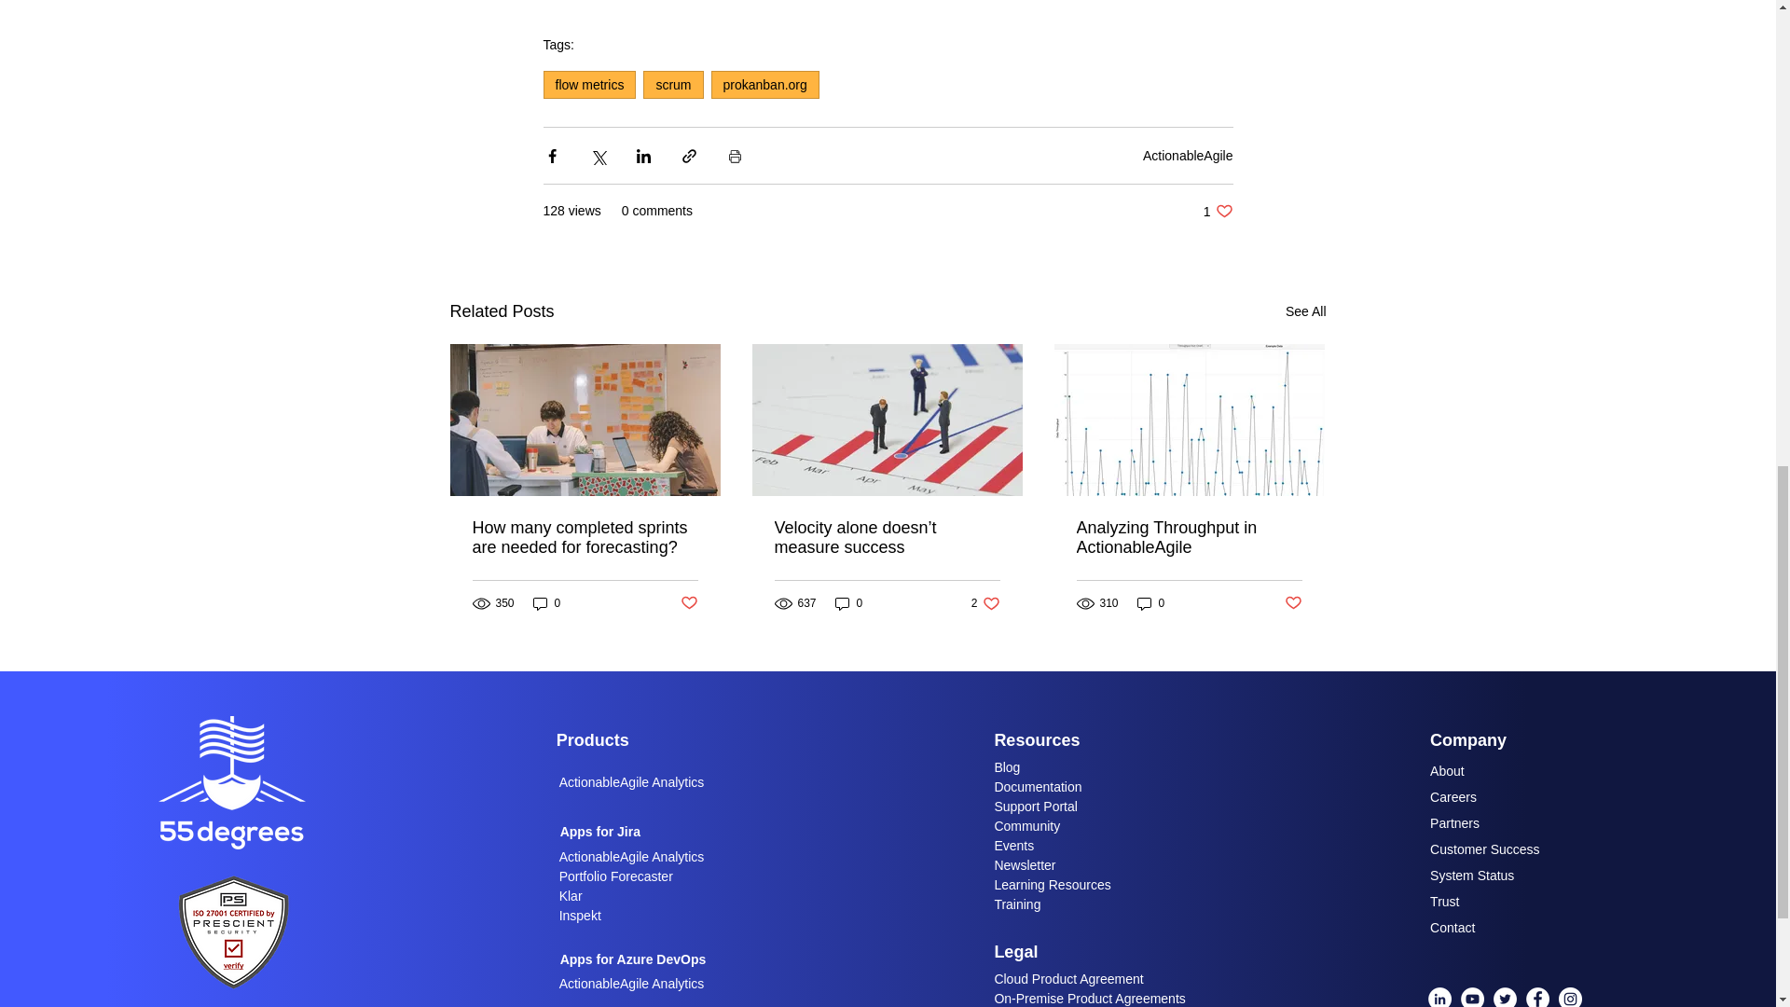 The height and width of the screenshot is (1007, 1790). What do you see at coordinates (673, 84) in the screenshot?
I see `scrum` at bounding box center [673, 84].